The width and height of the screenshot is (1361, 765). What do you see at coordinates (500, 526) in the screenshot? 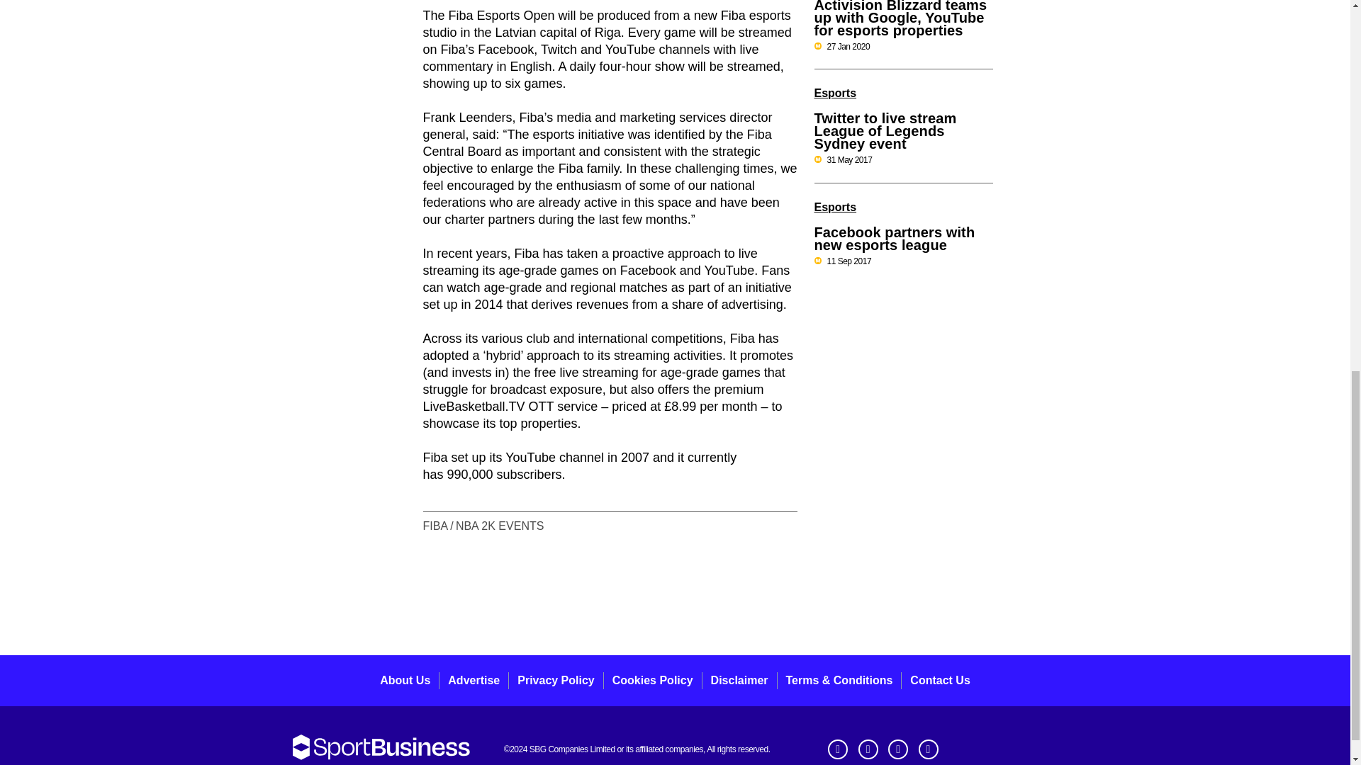
I see `NBA 2K EVENTS` at bounding box center [500, 526].